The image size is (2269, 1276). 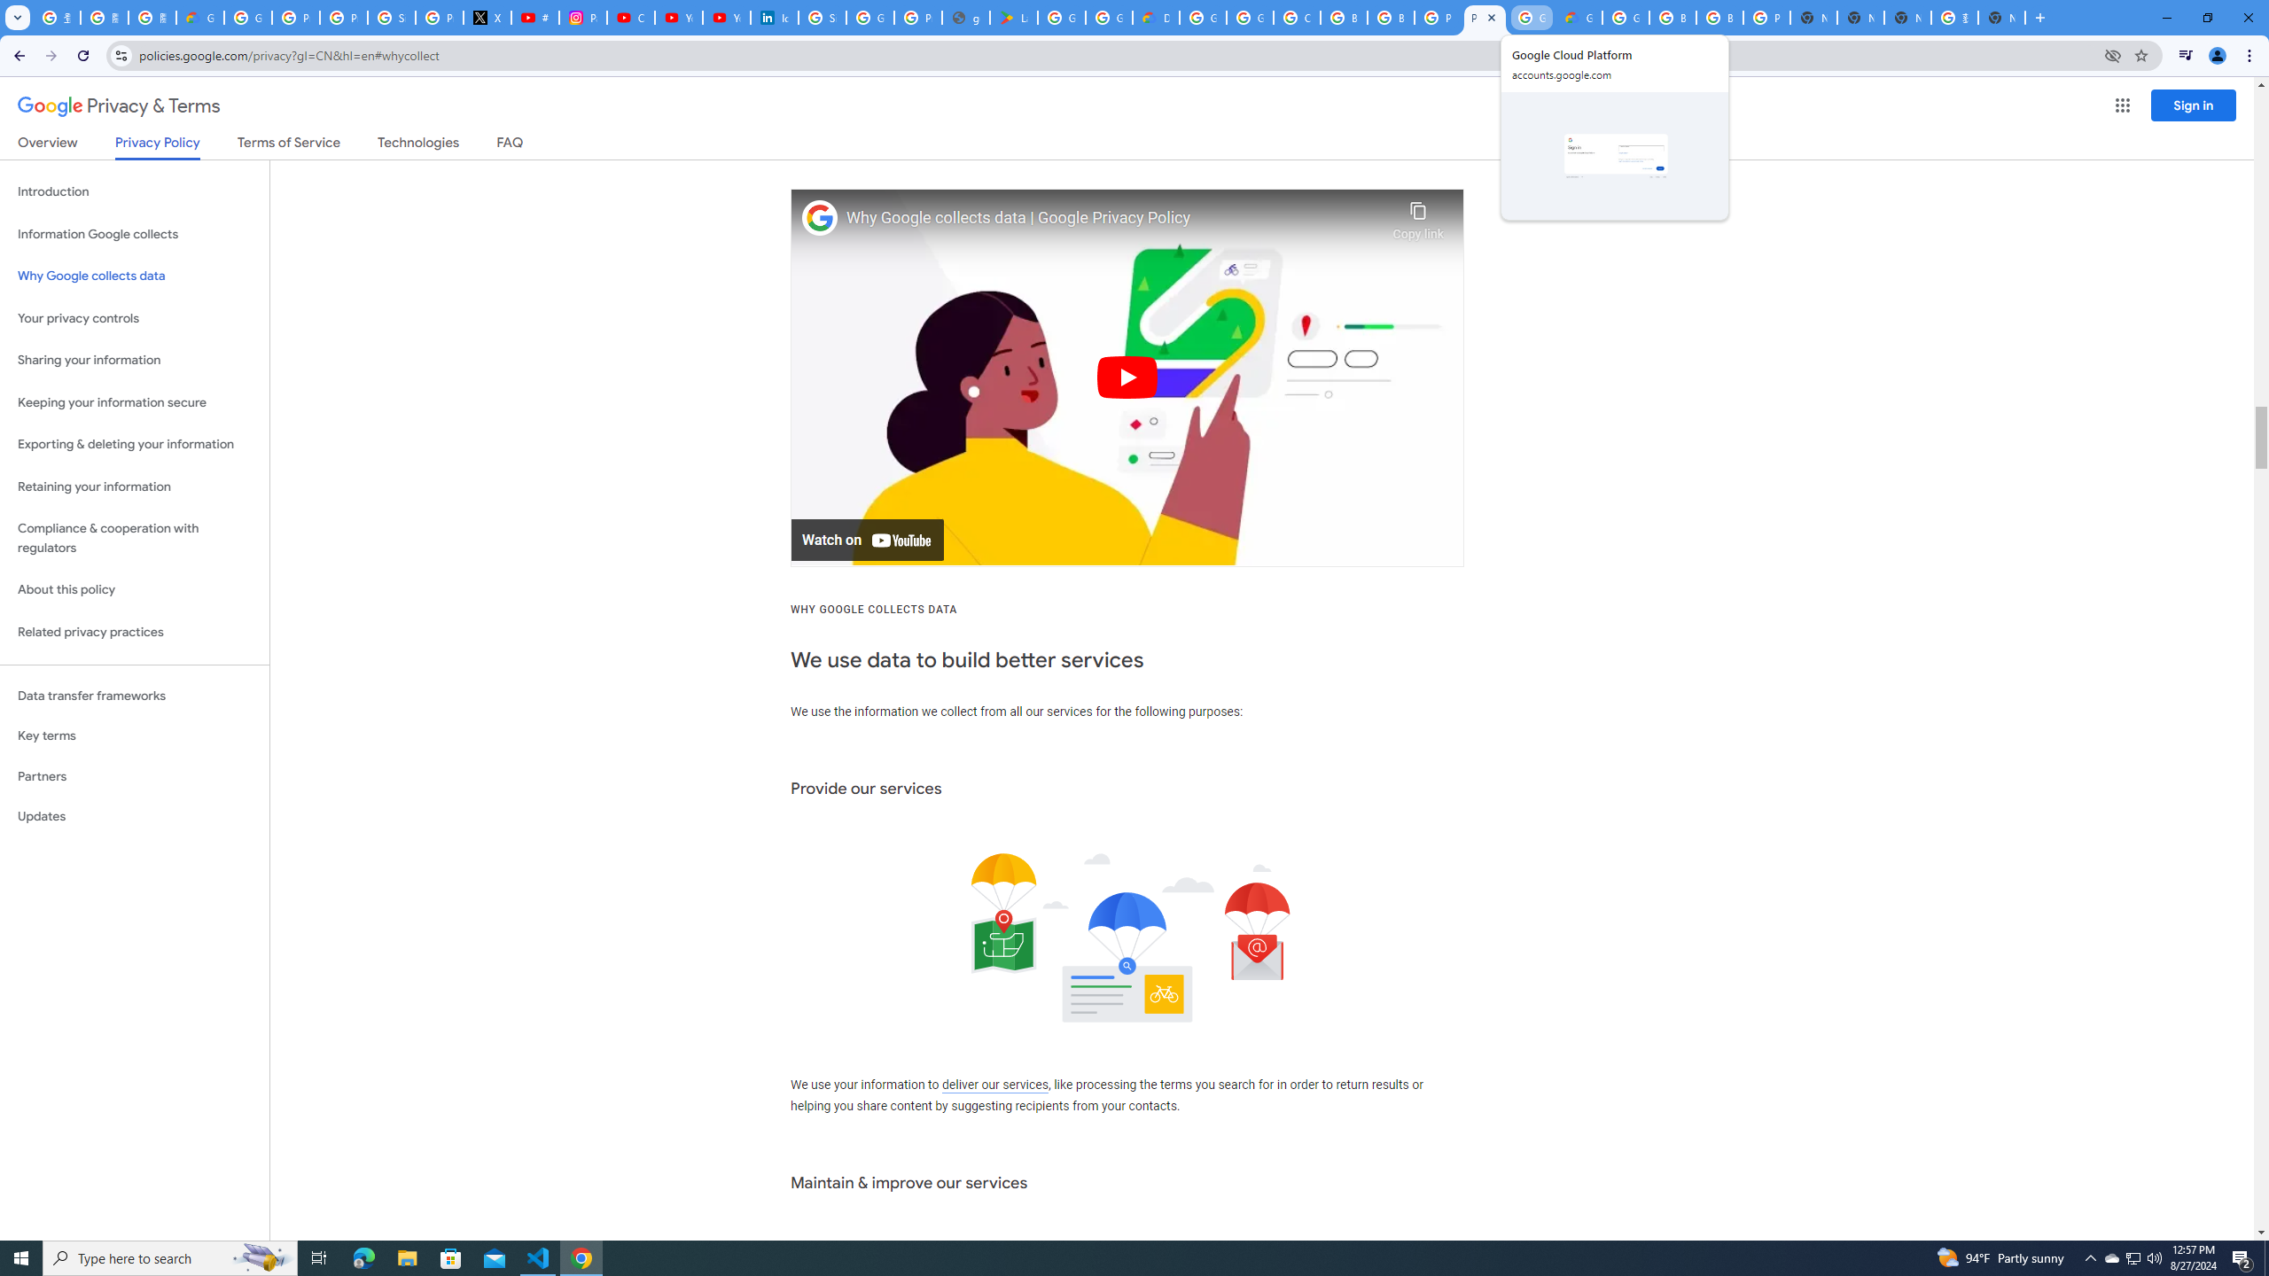 I want to click on Privacy Policy, so click(x=156, y=147).